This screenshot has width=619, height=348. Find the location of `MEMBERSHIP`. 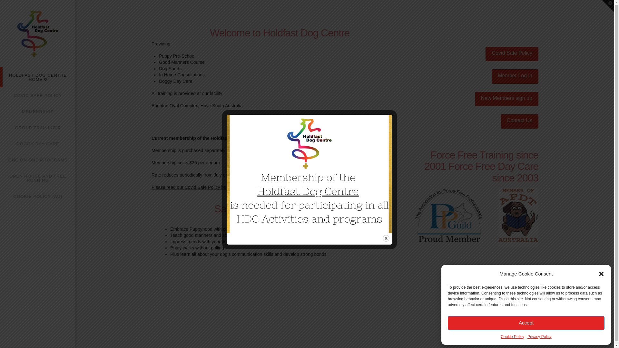

MEMBERSHIP is located at coordinates (38, 111).